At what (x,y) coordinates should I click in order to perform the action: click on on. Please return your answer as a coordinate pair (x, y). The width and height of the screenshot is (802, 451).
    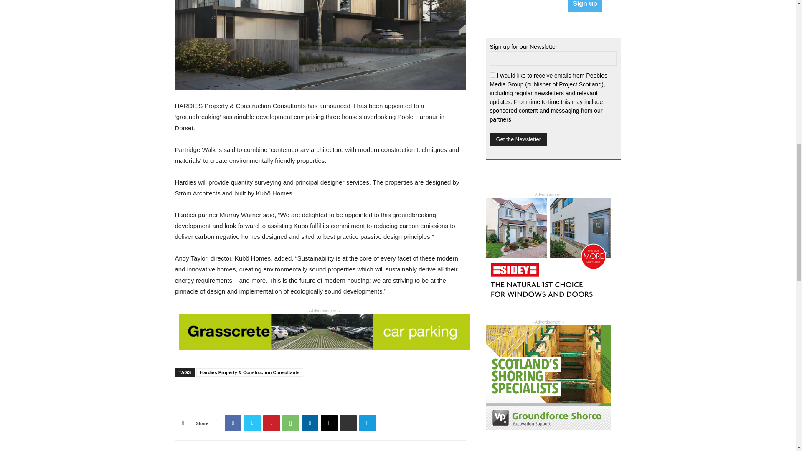
    Looking at the image, I should click on (492, 74).